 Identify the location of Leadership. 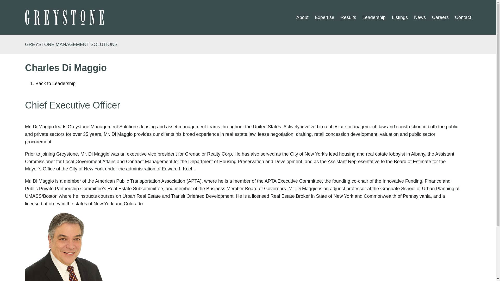
(374, 17).